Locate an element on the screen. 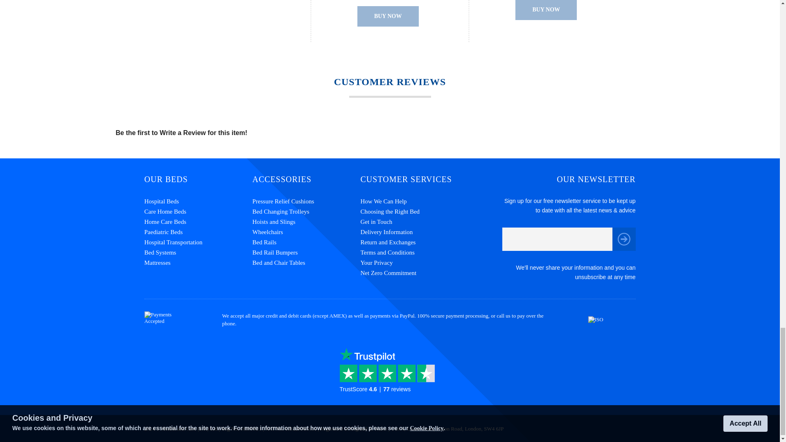 Image resolution: width=786 pixels, height=442 pixels. Hospital Beds is located at coordinates (198, 201).